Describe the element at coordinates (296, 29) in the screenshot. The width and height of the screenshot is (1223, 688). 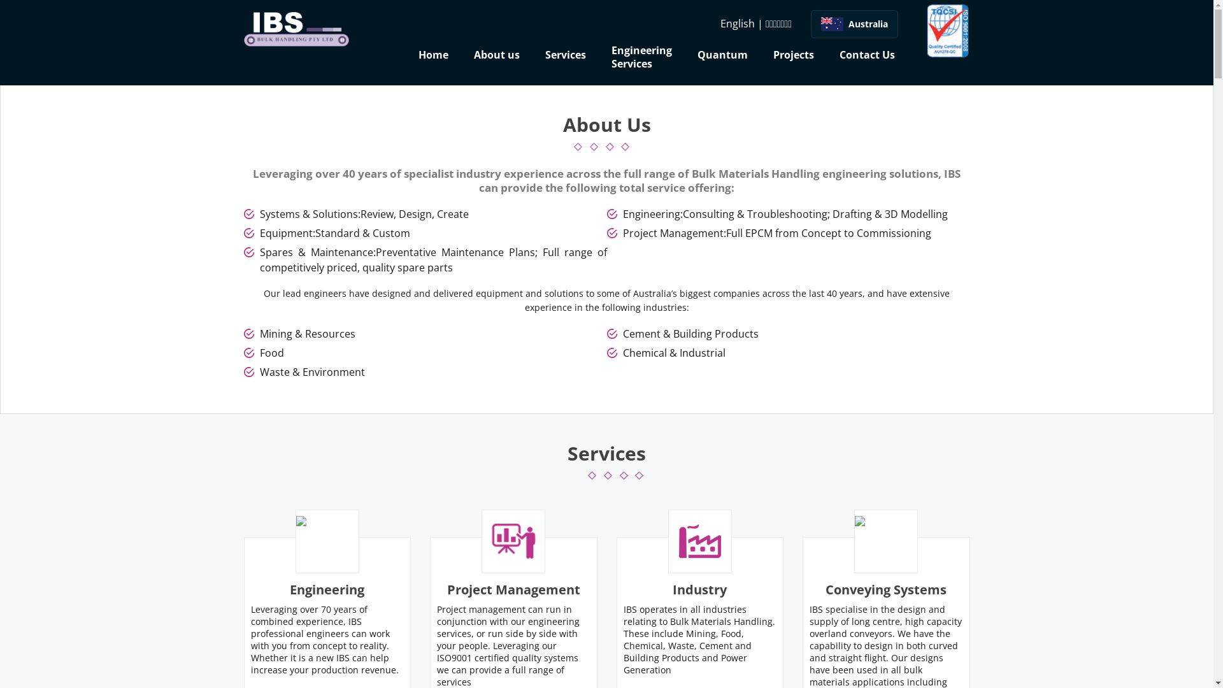
I see `IBS Bulk Handling` at that location.